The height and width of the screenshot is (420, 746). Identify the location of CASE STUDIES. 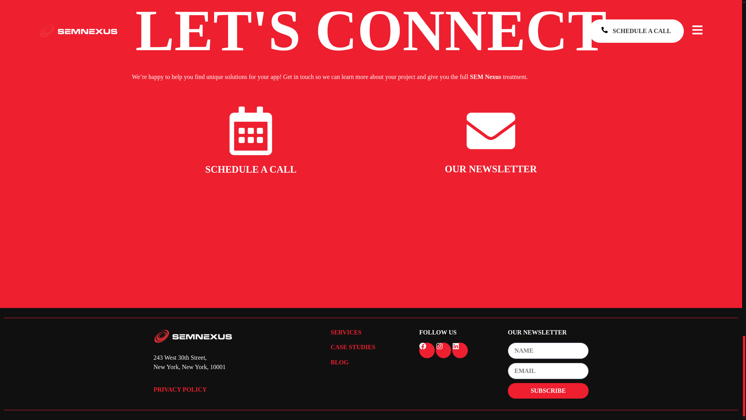
(353, 347).